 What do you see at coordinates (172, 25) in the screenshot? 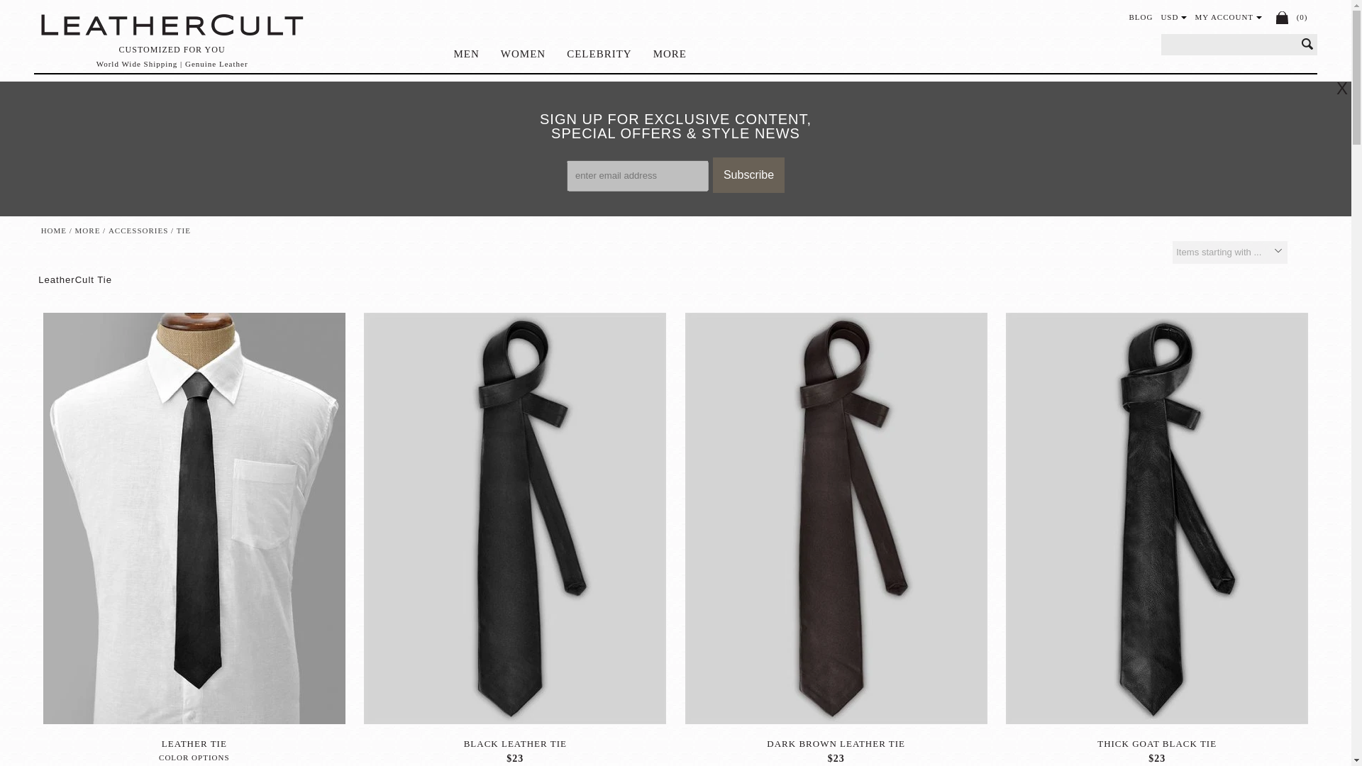
I see `LeatherCult` at bounding box center [172, 25].